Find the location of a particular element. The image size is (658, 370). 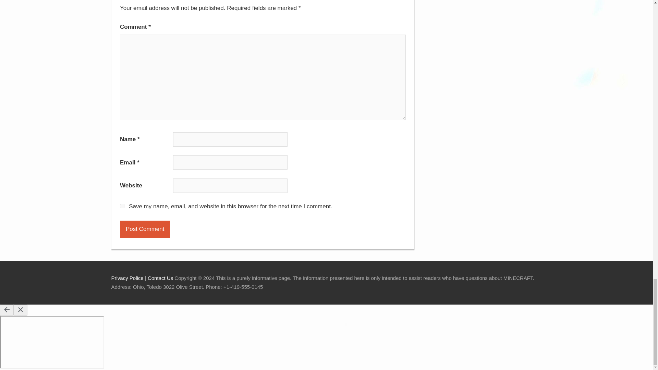

Post Comment is located at coordinates (145, 229).